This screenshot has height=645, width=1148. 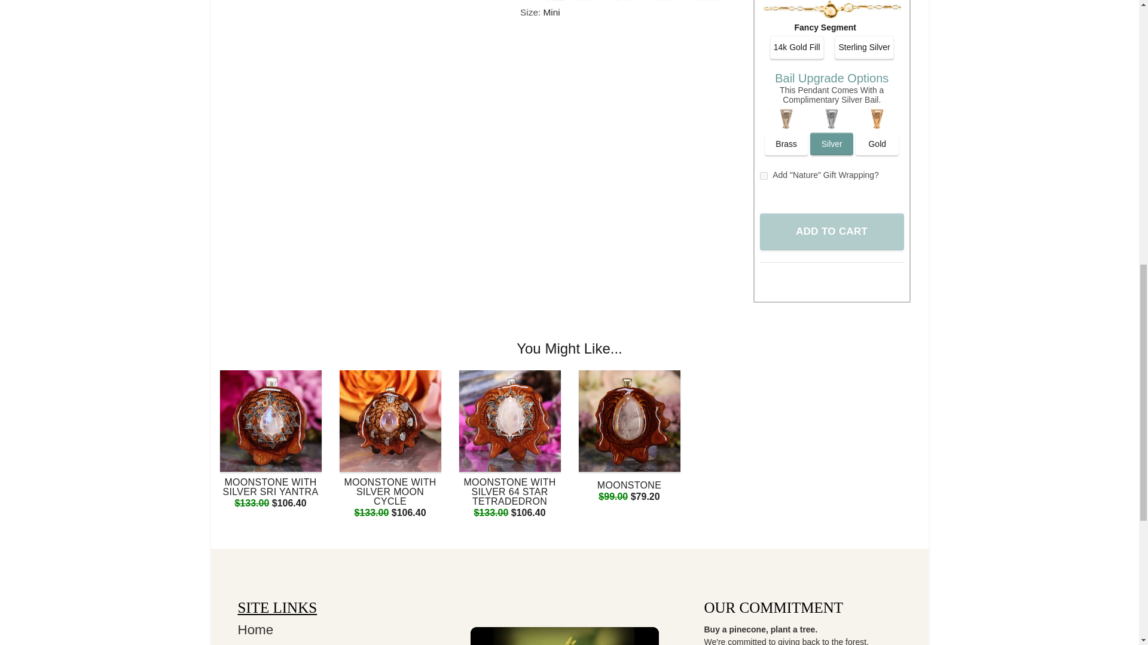 I want to click on 28476904112192, so click(x=764, y=176).